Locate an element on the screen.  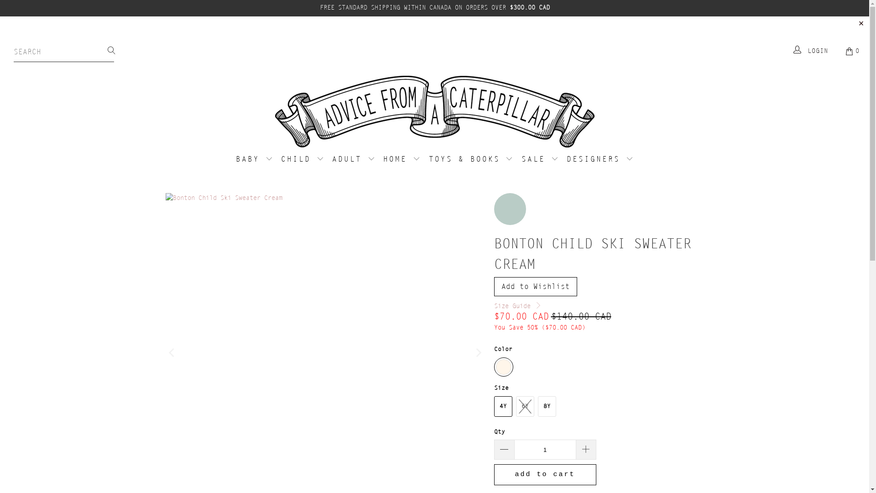
HOME is located at coordinates (401, 159).